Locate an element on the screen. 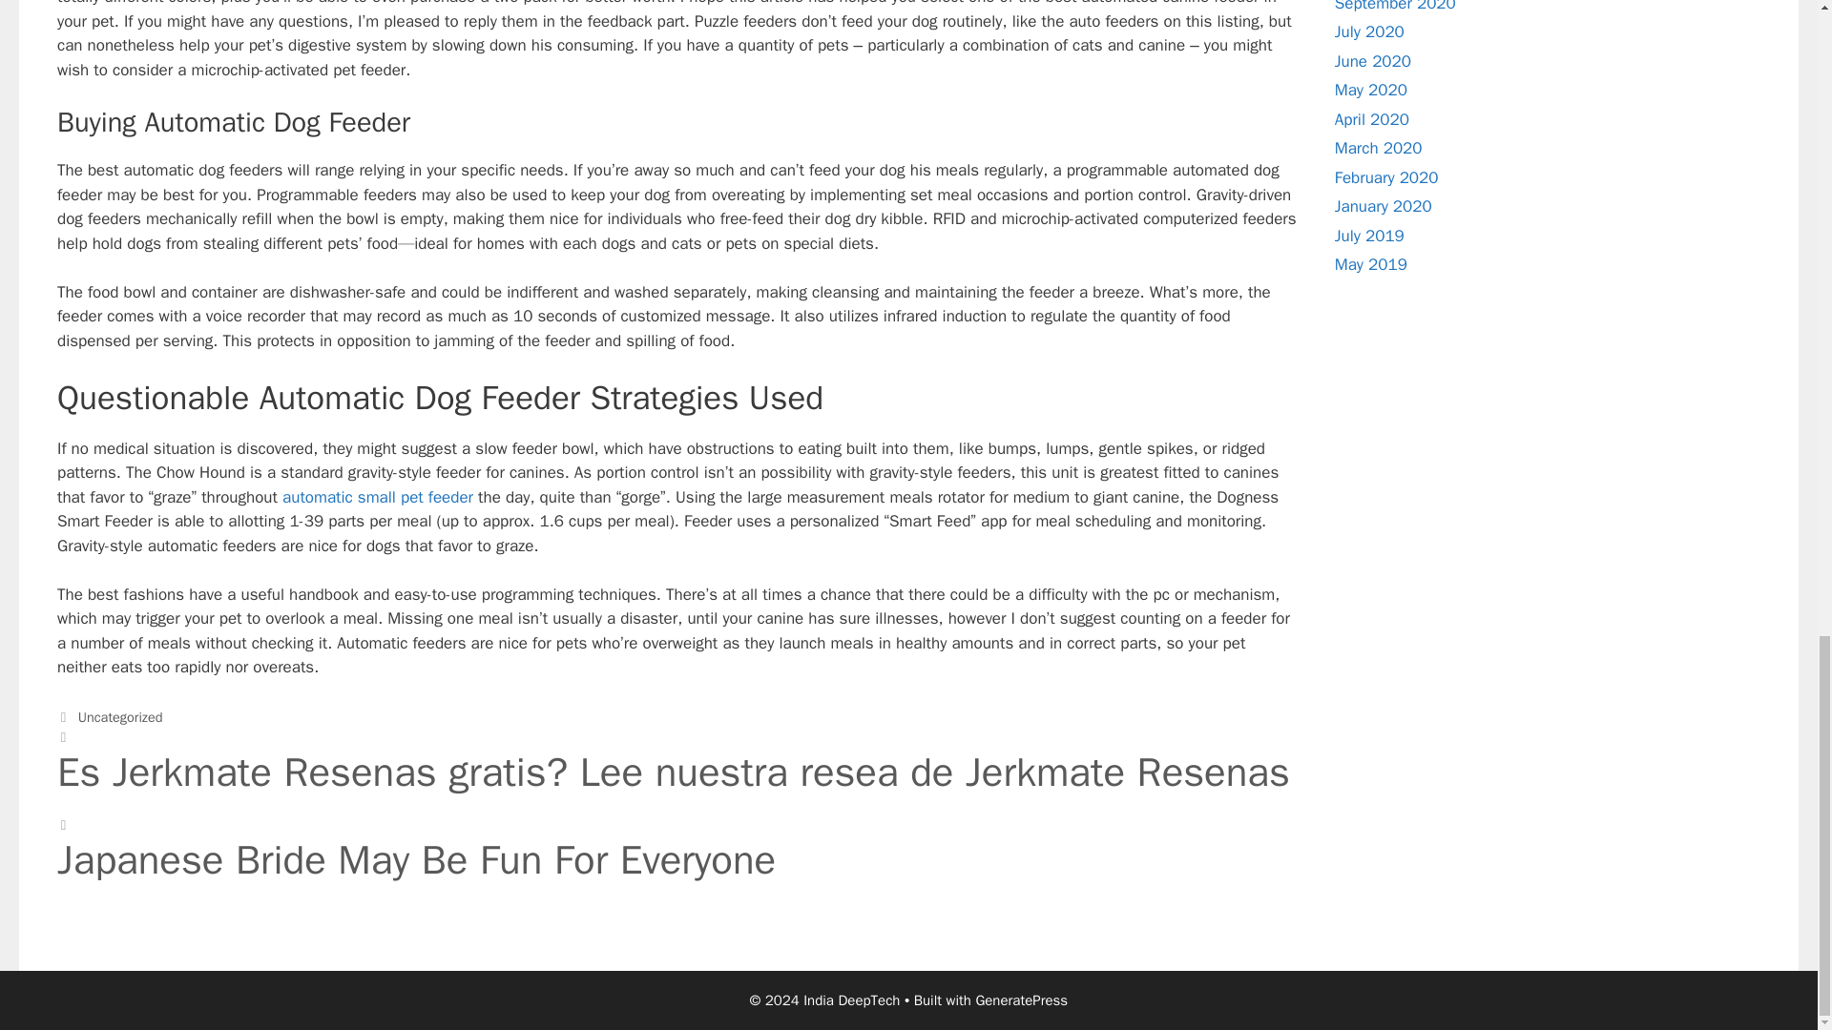 Image resolution: width=1832 pixels, height=1030 pixels. Japanese Bride May Be Fun For Everyone is located at coordinates (677, 870).